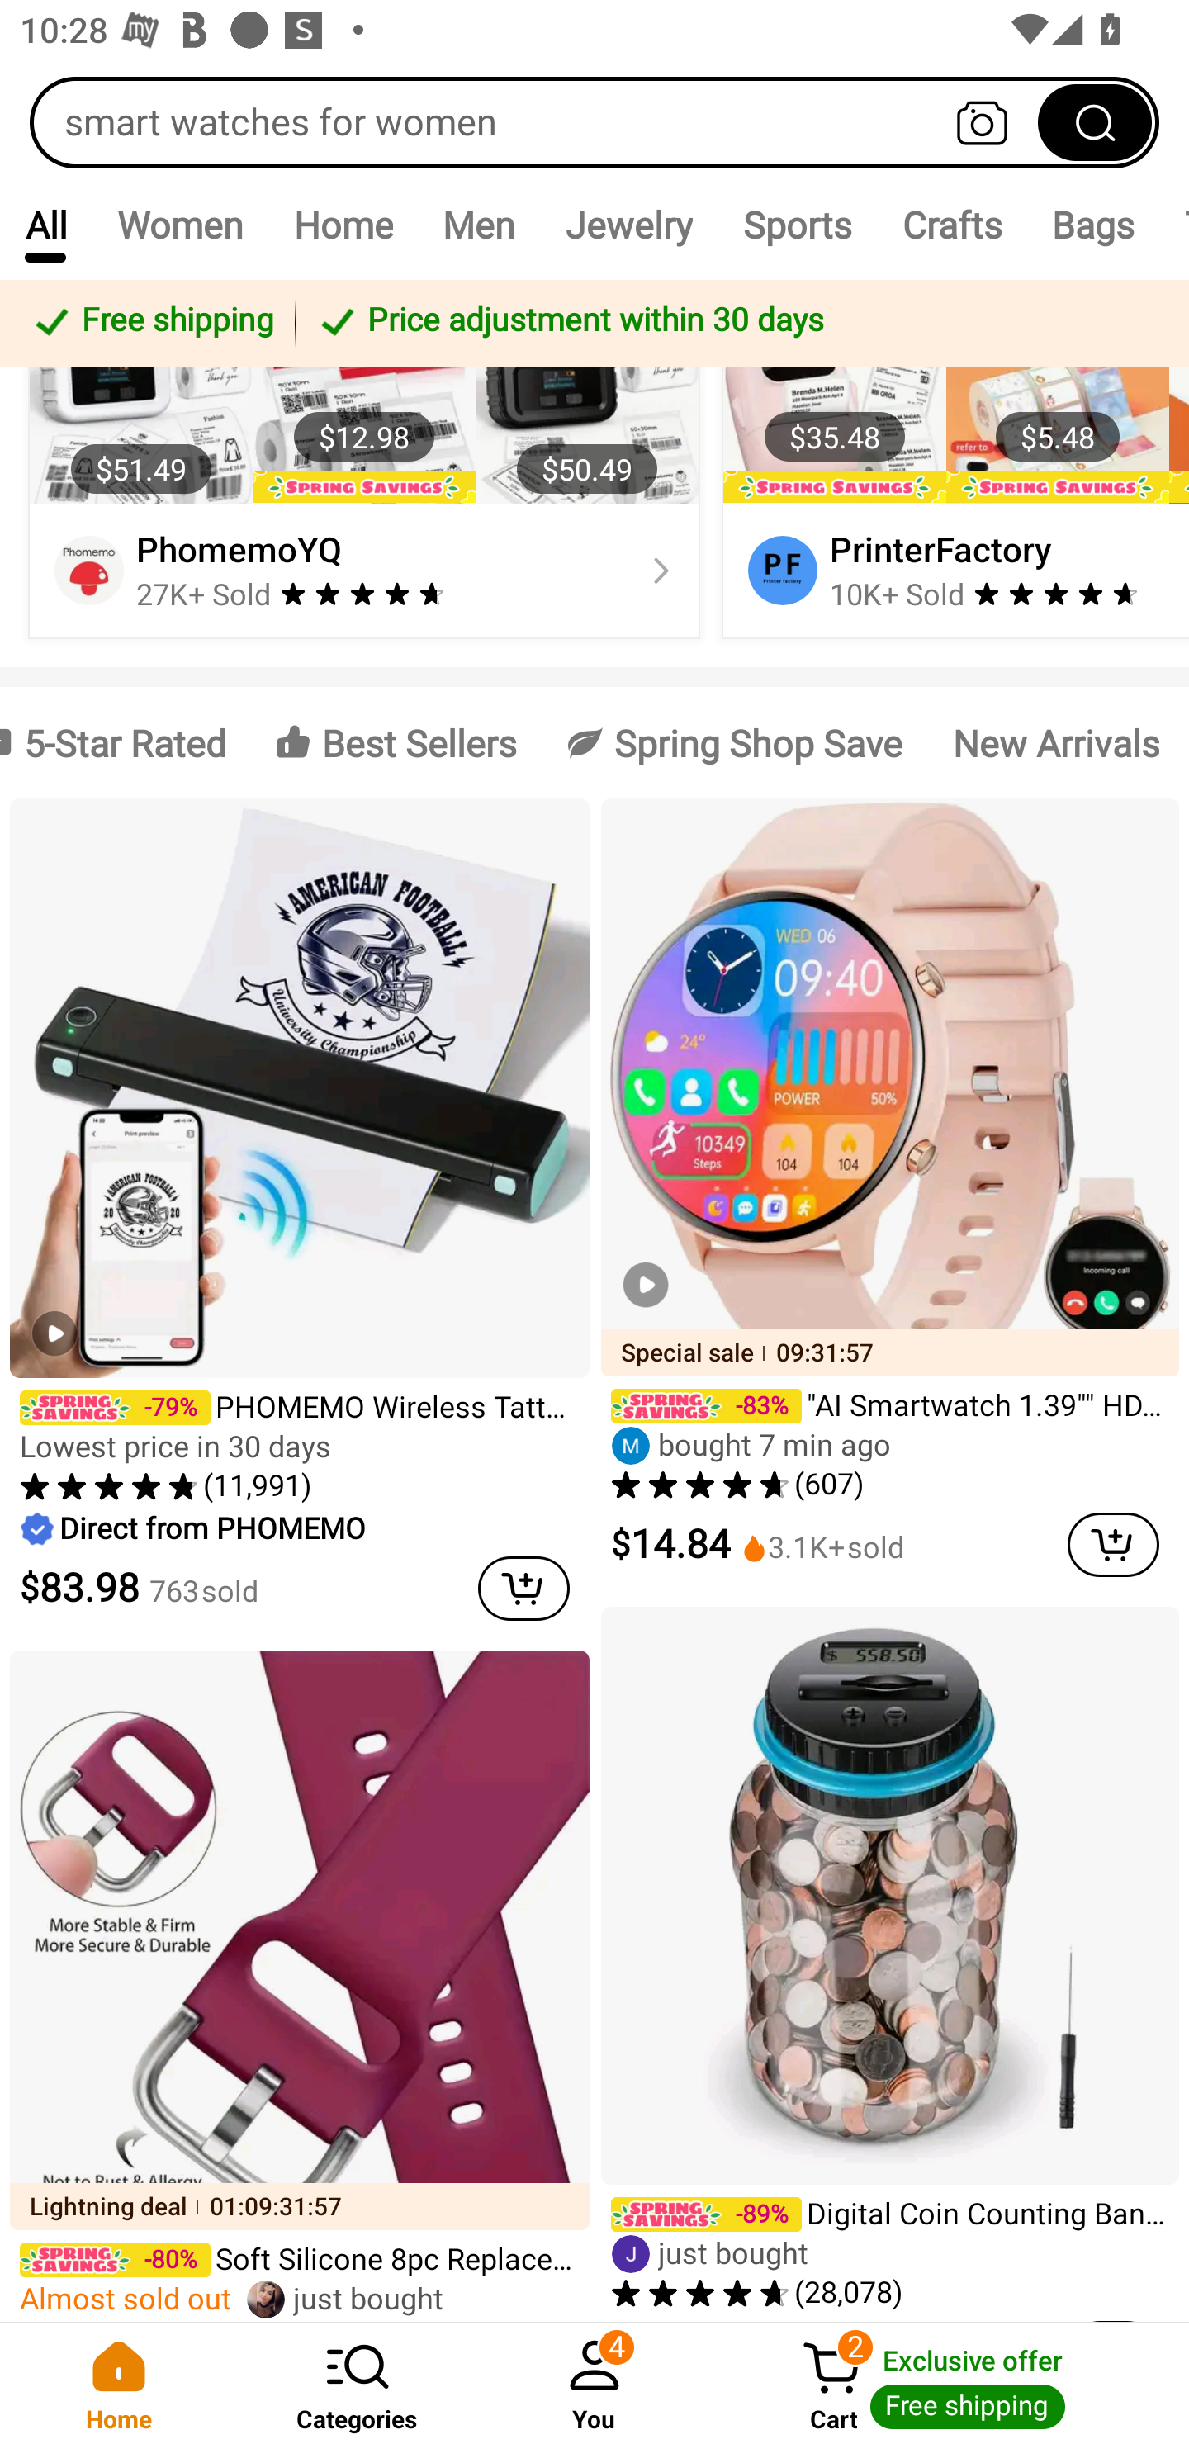 The image size is (1189, 2444). I want to click on smart watches for women, so click(594, 122).